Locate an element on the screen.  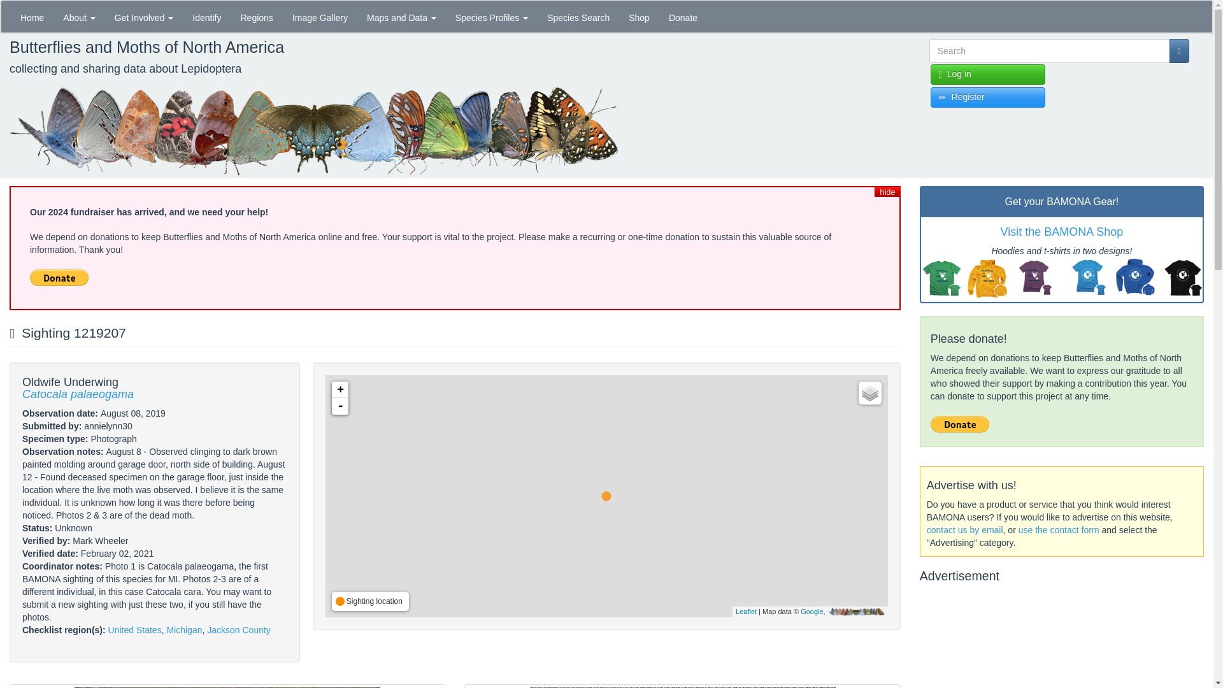
Identify is located at coordinates (206, 17).